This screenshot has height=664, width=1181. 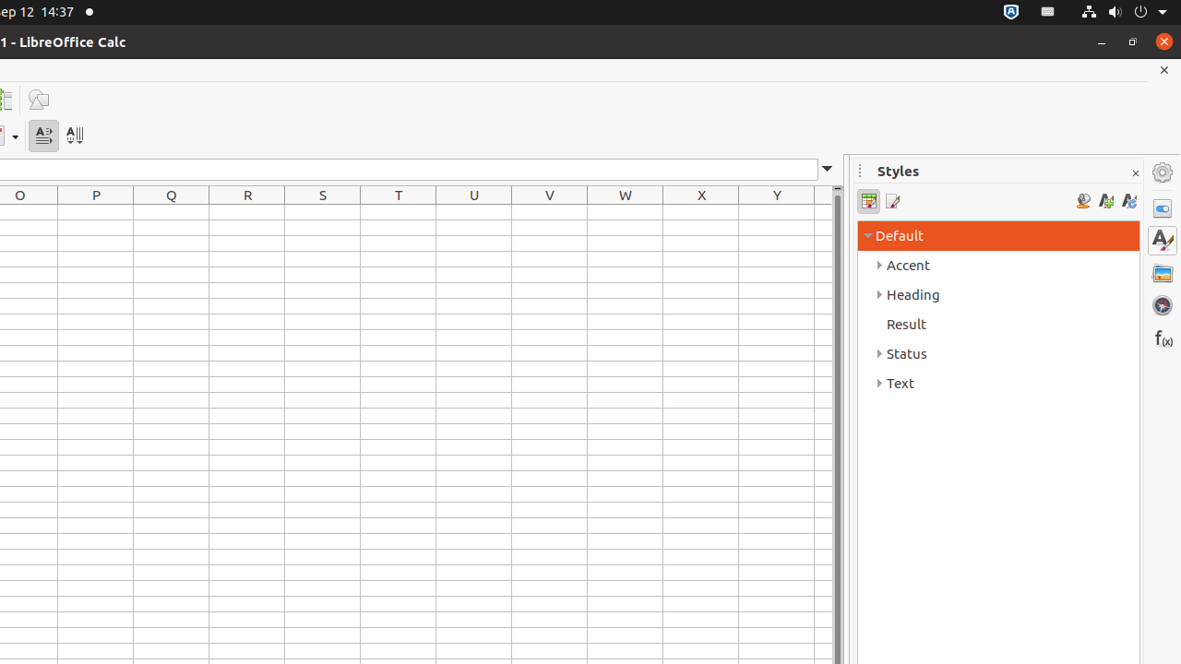 What do you see at coordinates (1048, 13) in the screenshot?
I see `:1.21/StatusNotifierItem` at bounding box center [1048, 13].